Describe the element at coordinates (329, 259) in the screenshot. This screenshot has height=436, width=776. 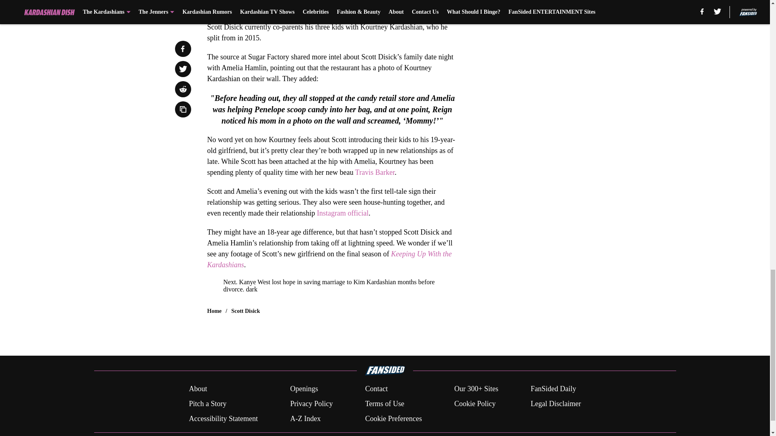
I see `Keeping Up With the Kardashians` at that location.